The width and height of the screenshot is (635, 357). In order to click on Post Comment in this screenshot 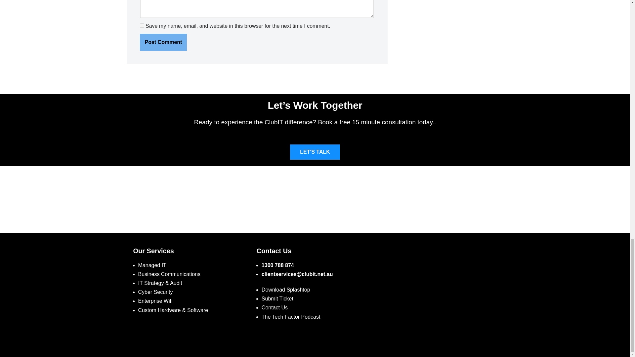, I will do `click(163, 42)`.